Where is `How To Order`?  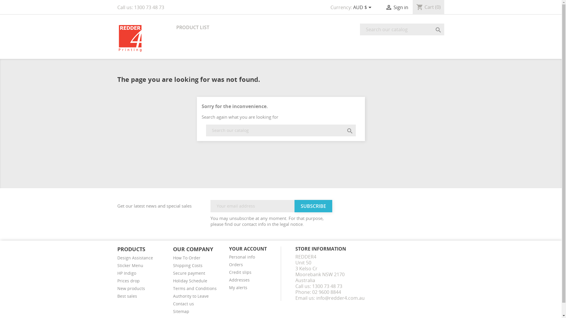 How To Order is located at coordinates (187, 258).